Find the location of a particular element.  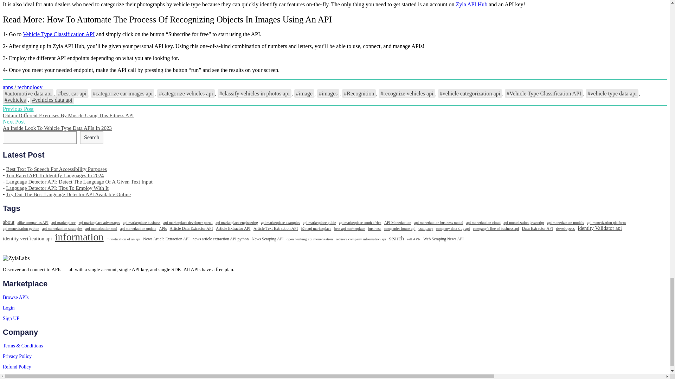

Best Text To Speech For Accessibility Purposes is located at coordinates (56, 169).